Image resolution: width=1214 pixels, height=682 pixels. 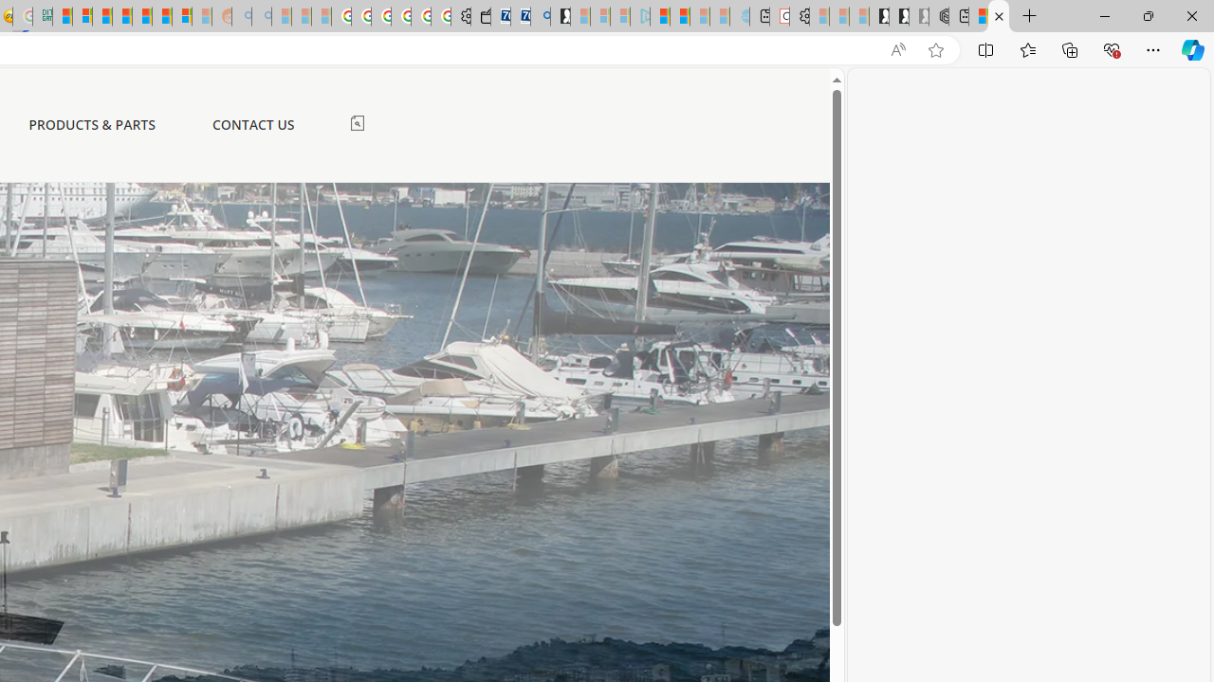 What do you see at coordinates (540, 17) in the screenshot?
I see `Bing Real Estate - Home sales and rental listings` at bounding box center [540, 17].